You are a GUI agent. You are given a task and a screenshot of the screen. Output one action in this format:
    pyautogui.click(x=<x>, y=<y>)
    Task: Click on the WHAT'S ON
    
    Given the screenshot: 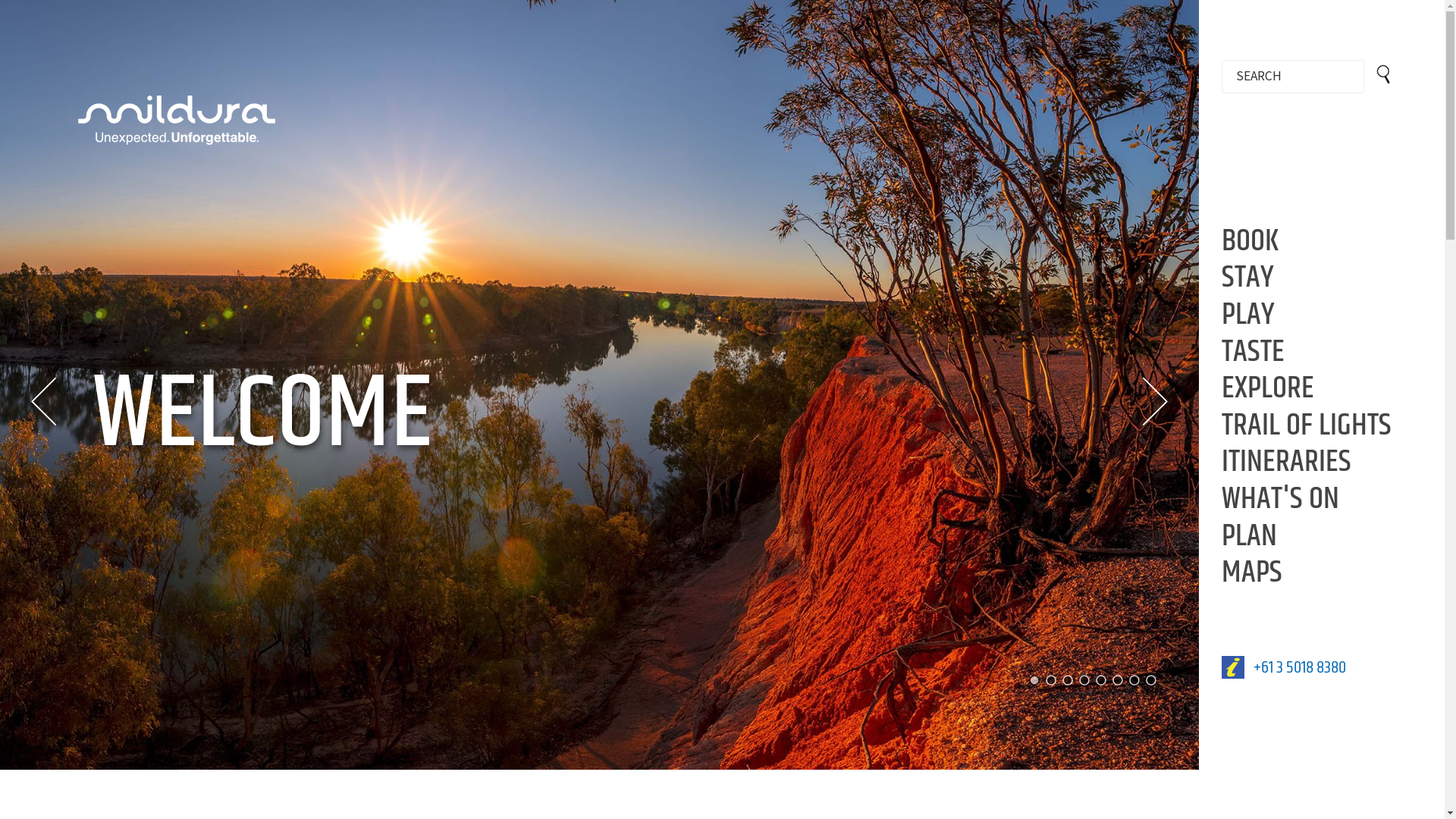 What is the action you would take?
    pyautogui.click(x=1280, y=499)
    